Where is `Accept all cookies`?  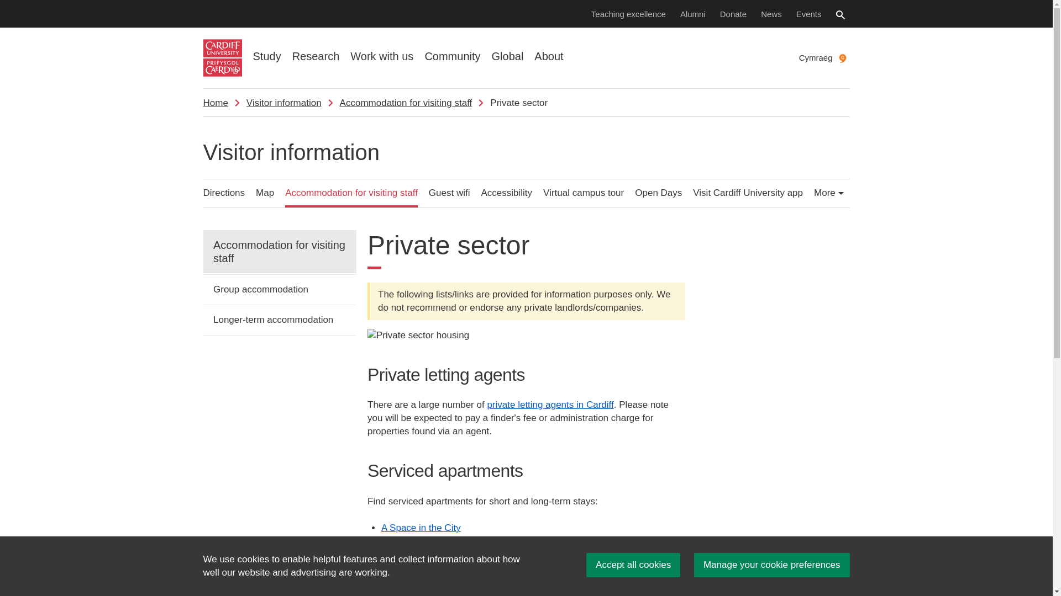 Accept all cookies is located at coordinates (633, 565).